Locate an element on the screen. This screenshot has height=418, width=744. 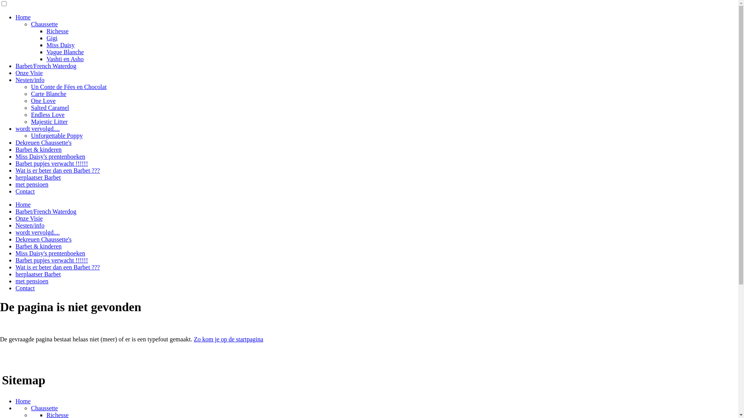
Majestic Litter is located at coordinates (50, 122).